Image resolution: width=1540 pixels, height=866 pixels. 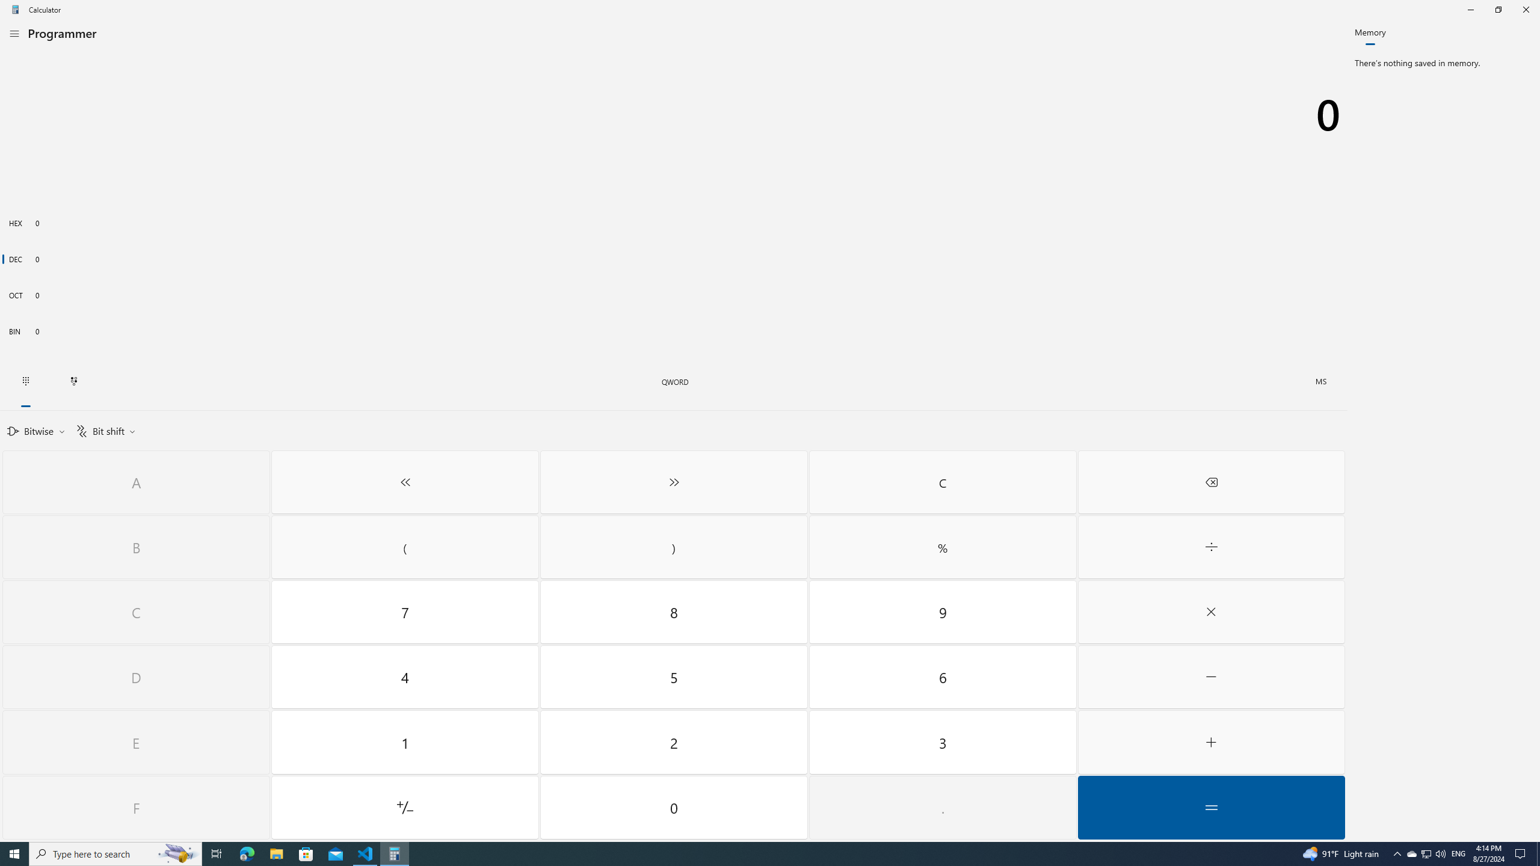 What do you see at coordinates (136, 807) in the screenshot?
I see `F` at bounding box center [136, 807].